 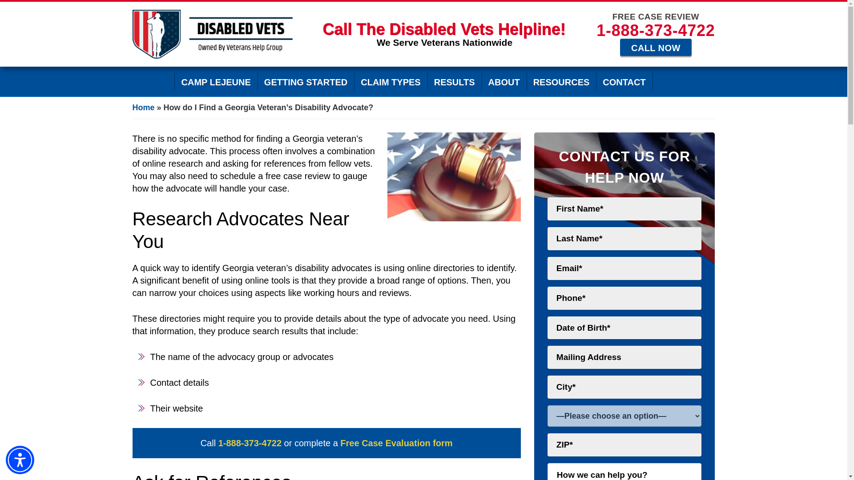 I want to click on Logotype, so click(x=213, y=34).